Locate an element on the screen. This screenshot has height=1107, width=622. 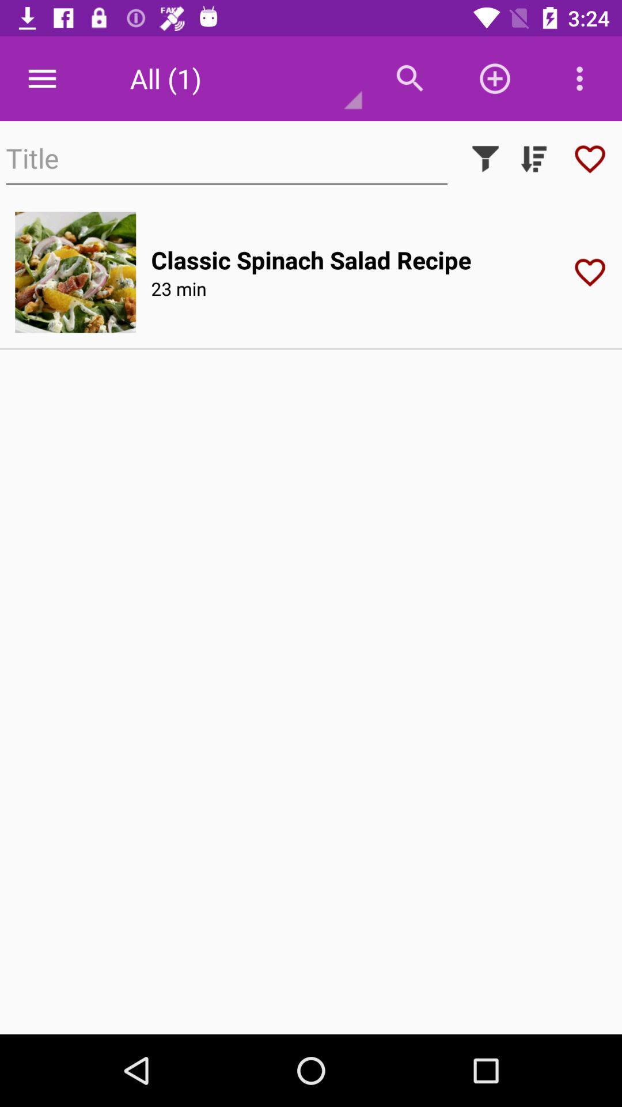
choose a meal option is located at coordinates (75, 272).